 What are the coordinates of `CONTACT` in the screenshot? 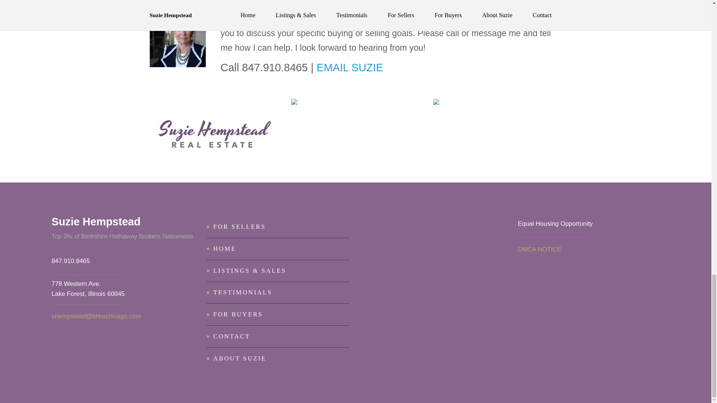 It's located at (232, 337).